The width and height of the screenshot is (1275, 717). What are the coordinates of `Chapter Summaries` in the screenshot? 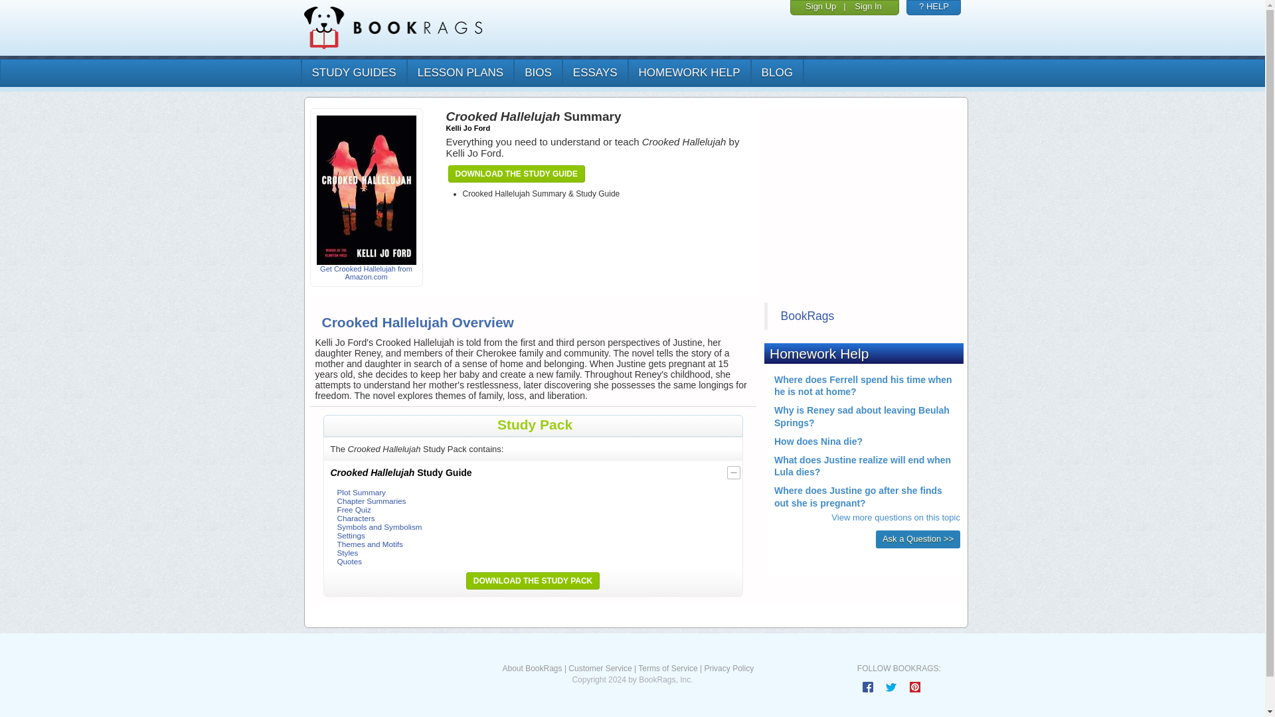 It's located at (372, 501).